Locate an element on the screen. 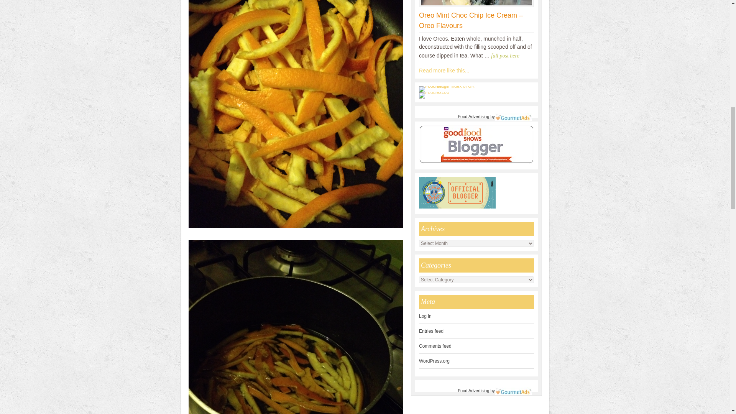  Foodies100 Index of UK Food Blogs is located at coordinates (450, 89).